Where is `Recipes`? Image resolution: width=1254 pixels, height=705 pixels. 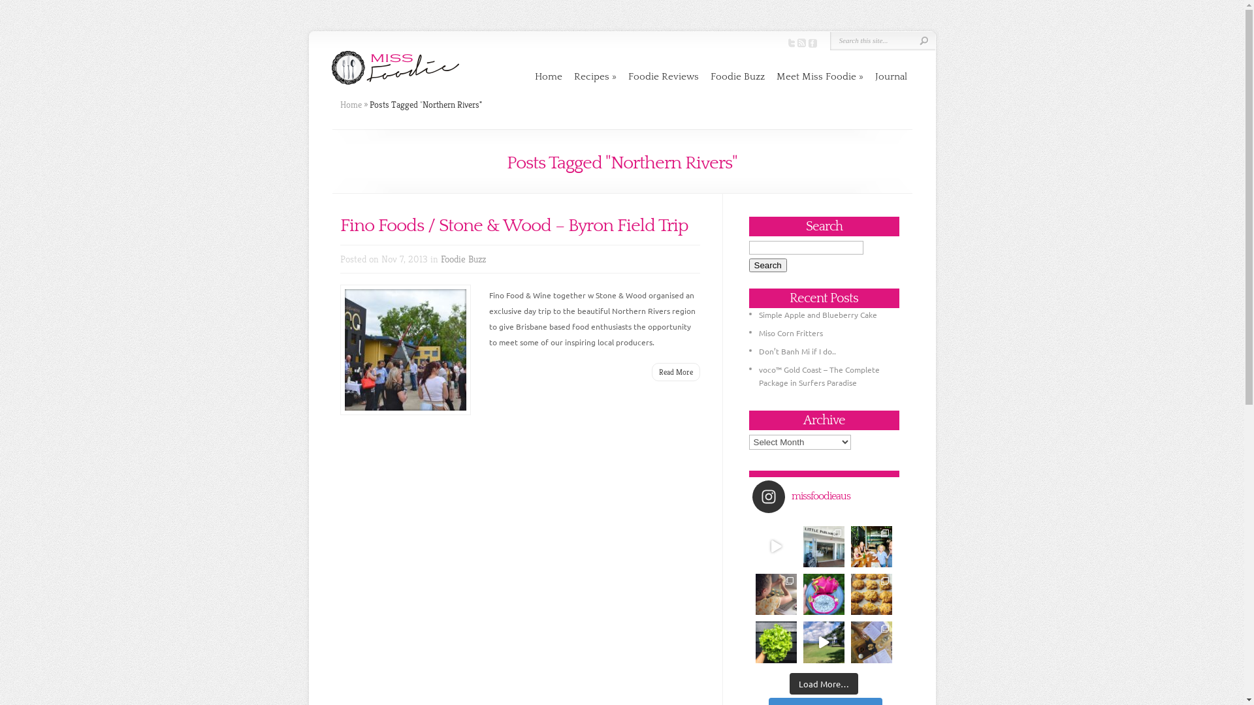 Recipes is located at coordinates (594, 77).